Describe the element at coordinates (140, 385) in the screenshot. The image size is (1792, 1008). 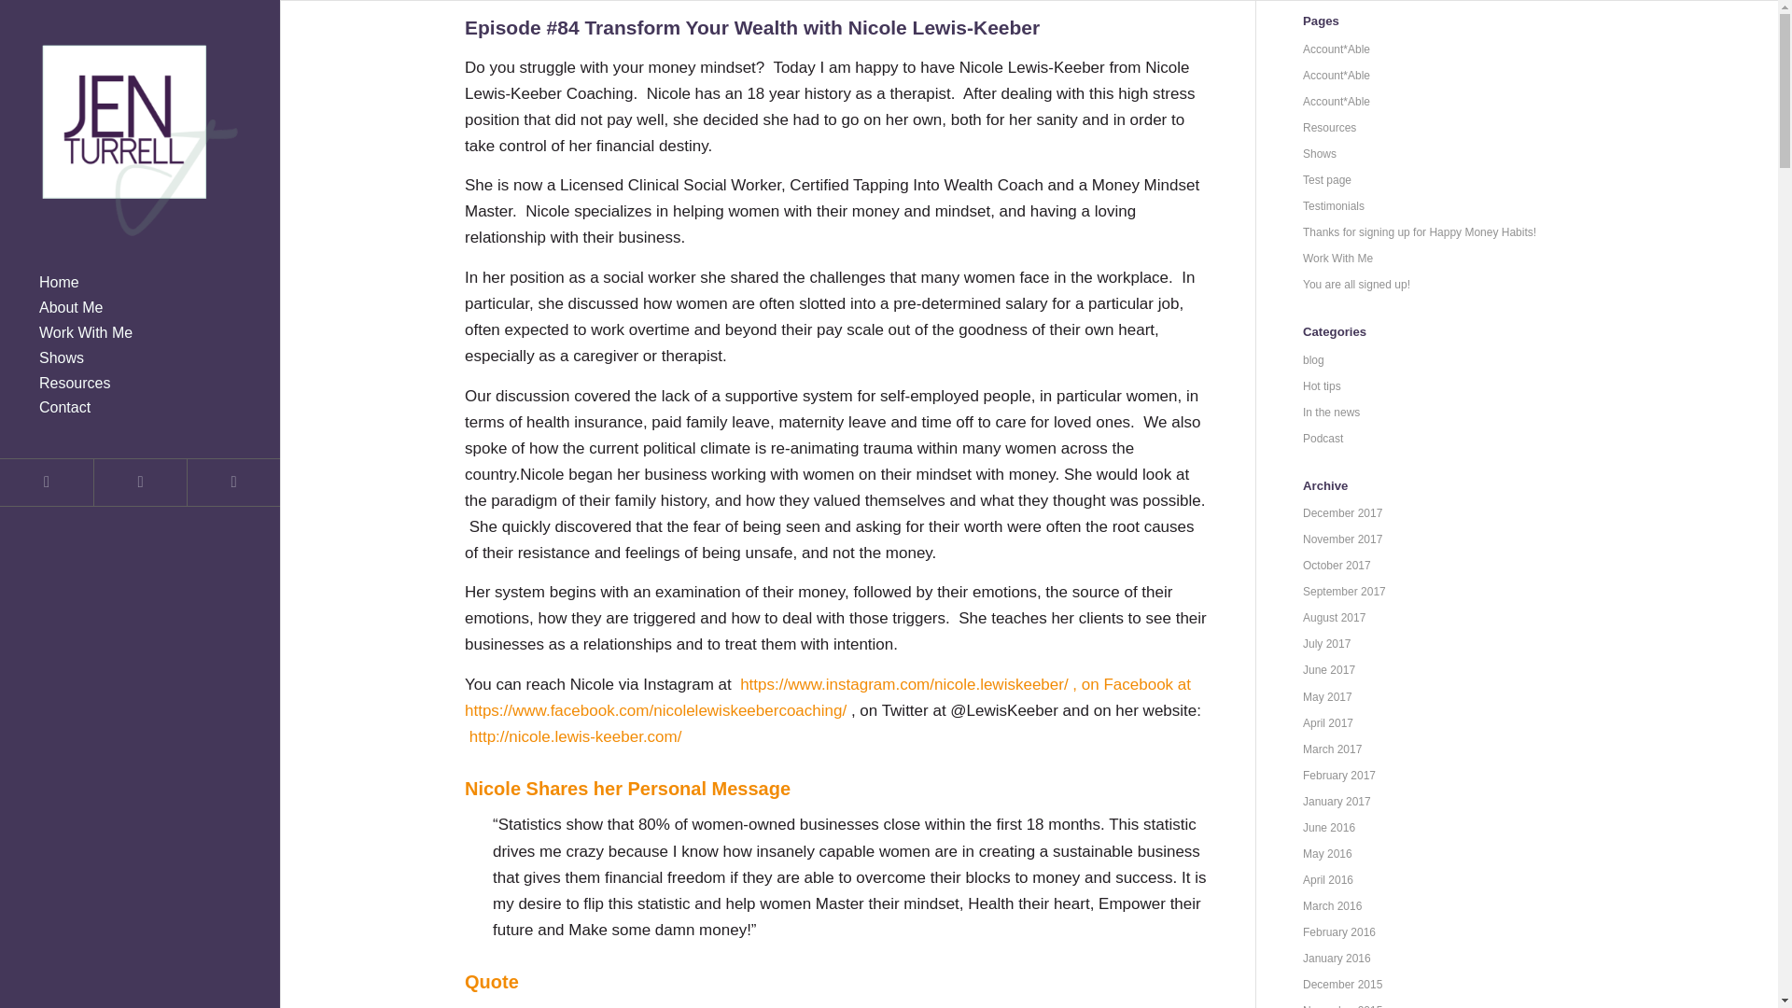
I see `Resources` at that location.